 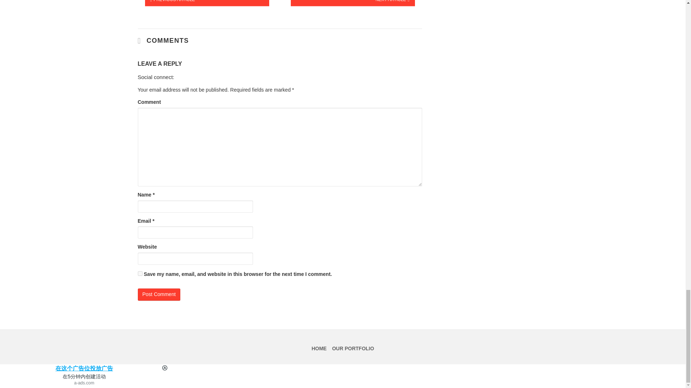 What do you see at coordinates (159, 295) in the screenshot?
I see `Post Comment` at bounding box center [159, 295].